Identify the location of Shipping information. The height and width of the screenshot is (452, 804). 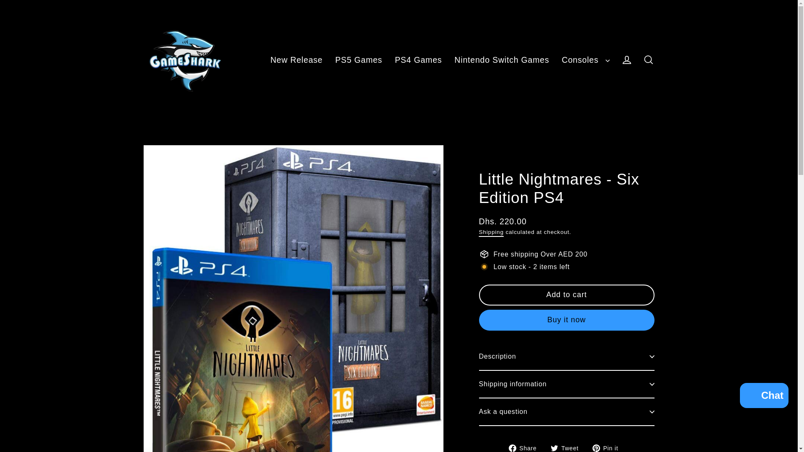
(567, 384).